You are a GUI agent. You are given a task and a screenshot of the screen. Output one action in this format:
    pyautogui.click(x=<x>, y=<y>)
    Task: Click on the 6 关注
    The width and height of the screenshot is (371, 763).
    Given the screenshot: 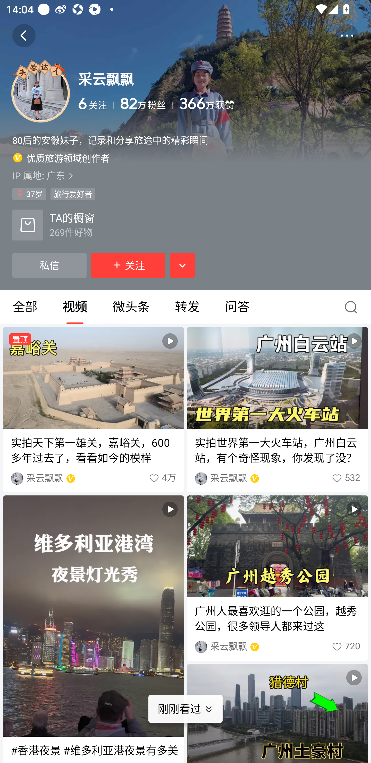 What is the action you would take?
    pyautogui.click(x=96, y=104)
    